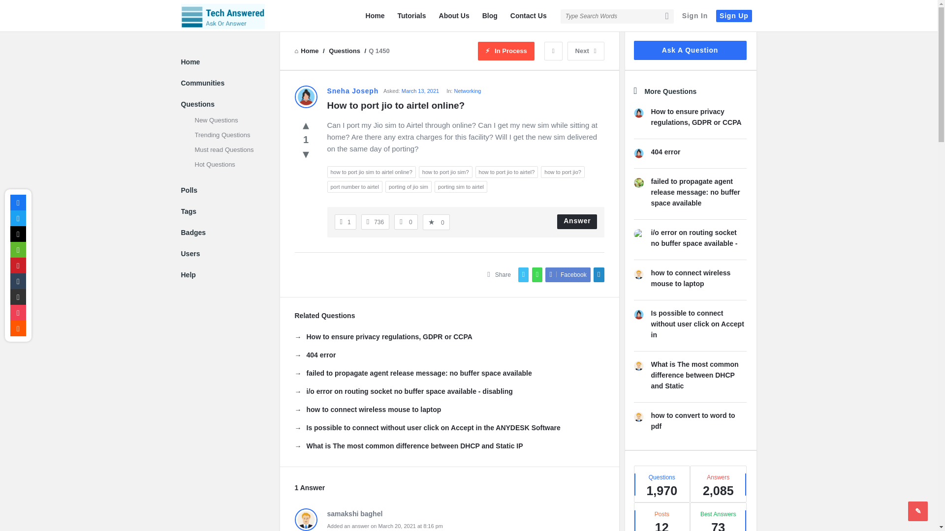  Describe the element at coordinates (315, 355) in the screenshot. I see `404 error` at that location.